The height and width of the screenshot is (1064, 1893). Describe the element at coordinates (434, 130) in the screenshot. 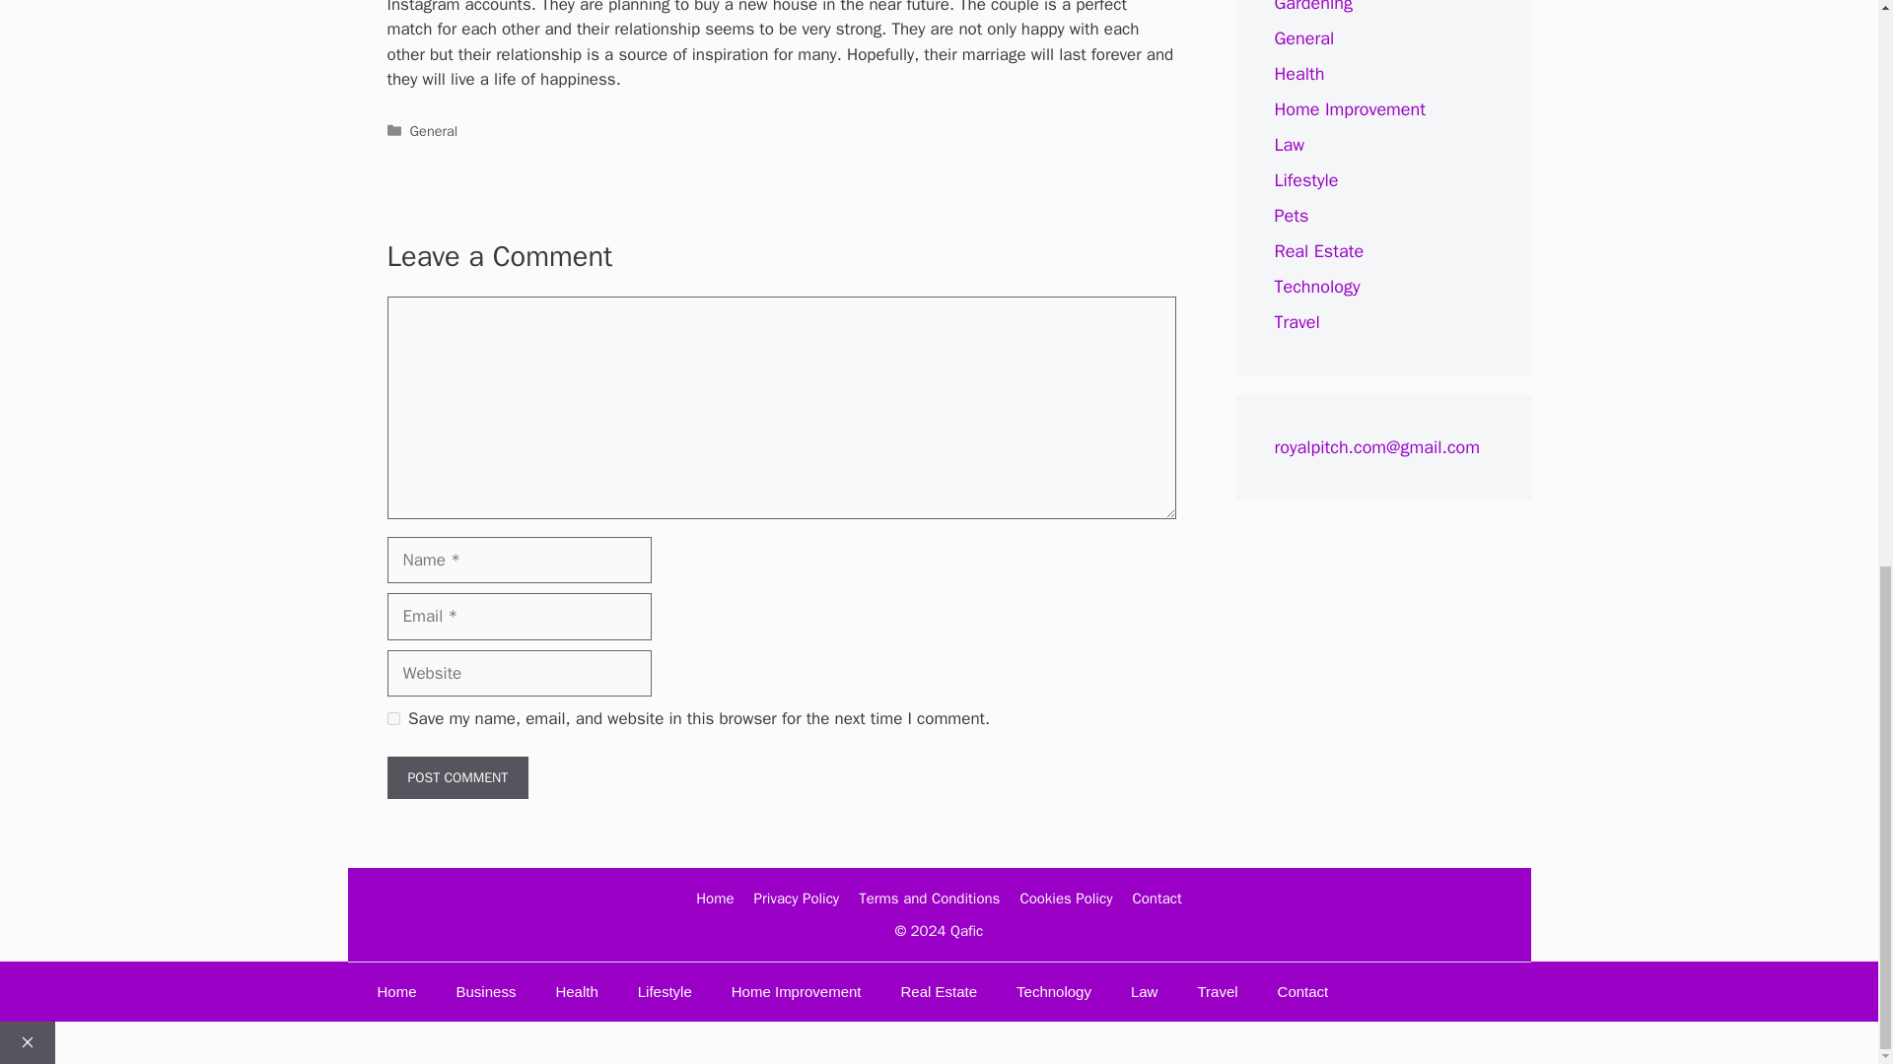

I see `General` at that location.